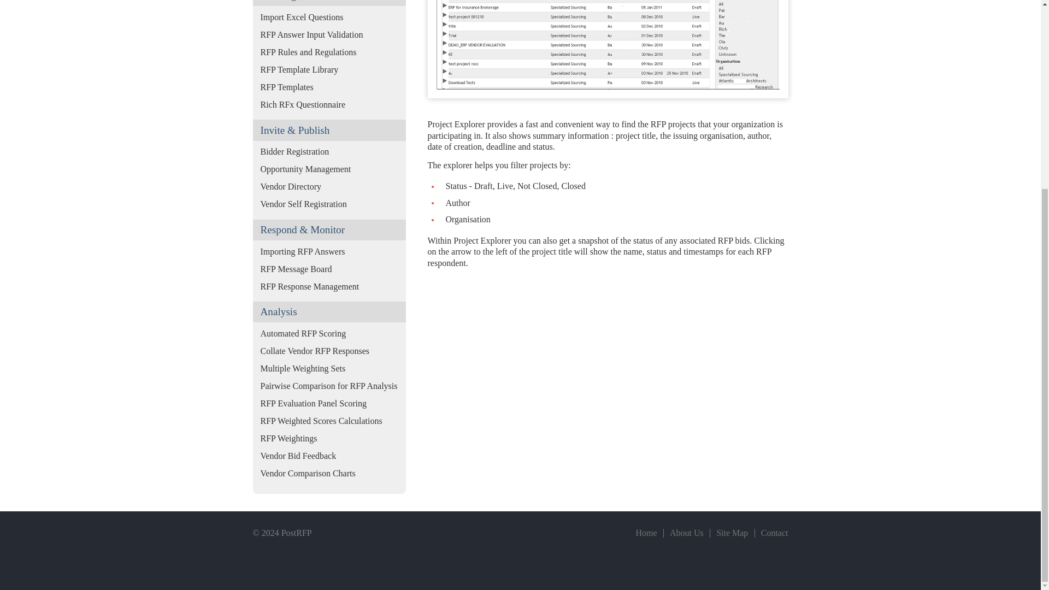  I want to click on RFP Answer Input Validation, so click(329, 34).